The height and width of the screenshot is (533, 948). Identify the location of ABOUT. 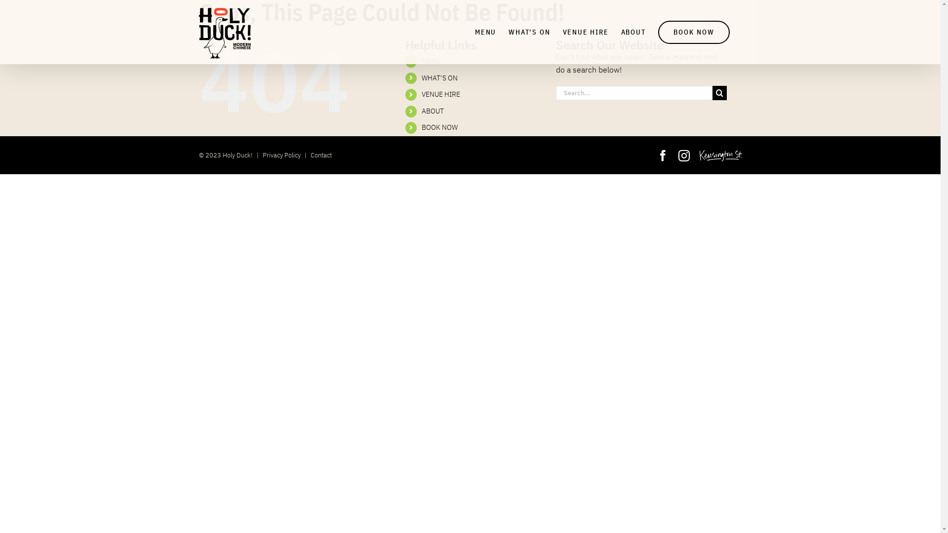
(633, 32).